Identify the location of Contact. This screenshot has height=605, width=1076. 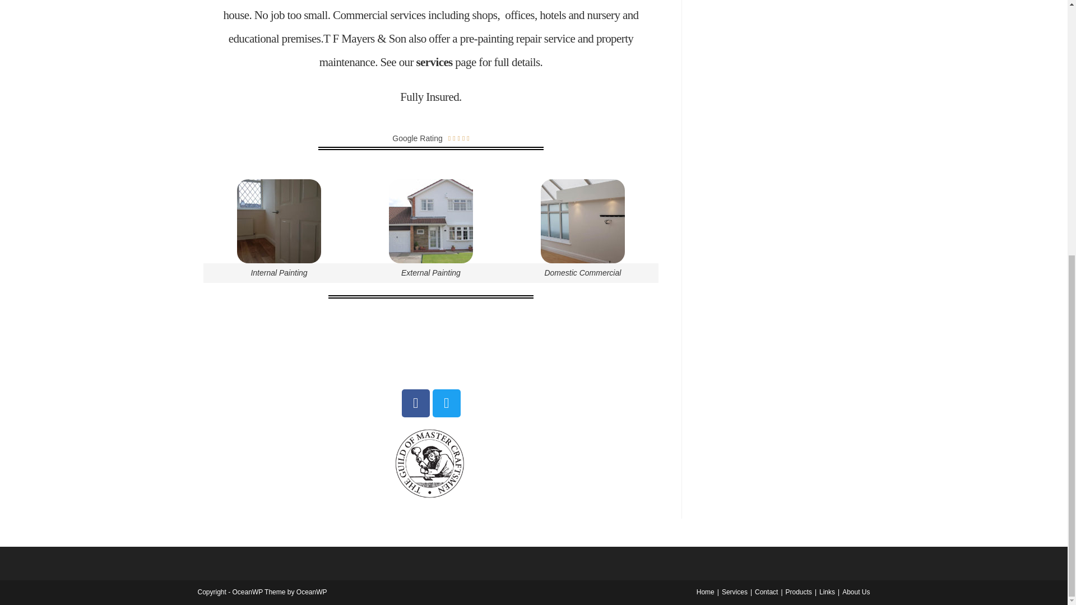
(767, 592).